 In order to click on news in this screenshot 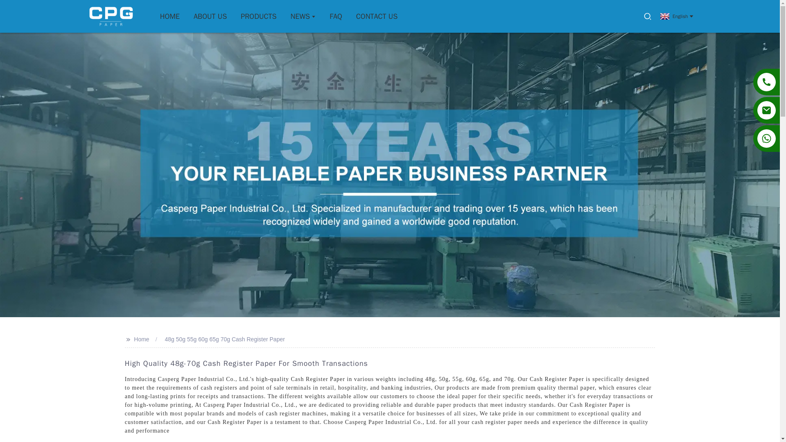, I will do `click(303, 16)`.